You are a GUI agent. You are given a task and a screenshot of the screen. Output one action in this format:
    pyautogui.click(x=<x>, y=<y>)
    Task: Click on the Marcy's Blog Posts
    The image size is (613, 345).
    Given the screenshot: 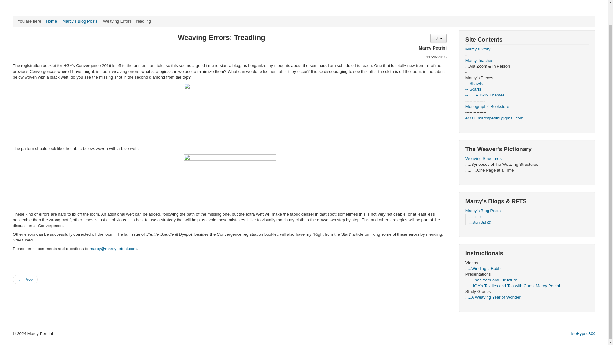 What is the action you would take?
    pyautogui.click(x=527, y=211)
    